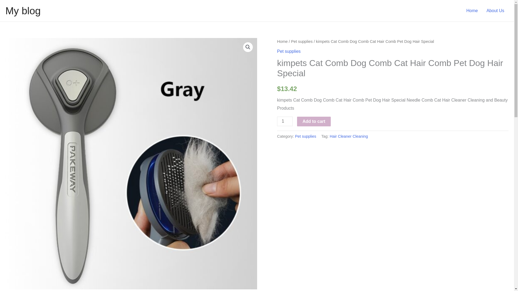 This screenshot has height=291, width=518. What do you see at coordinates (285, 121) in the screenshot?
I see `Qty` at bounding box center [285, 121].